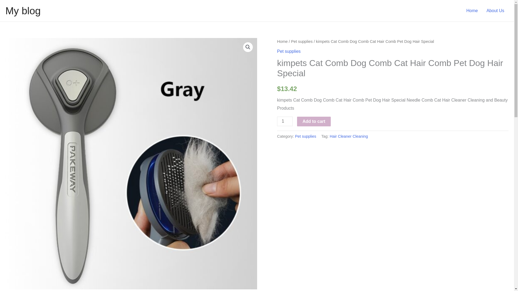 This screenshot has height=291, width=518. What do you see at coordinates (285, 121) in the screenshot?
I see `Qty` at bounding box center [285, 121].